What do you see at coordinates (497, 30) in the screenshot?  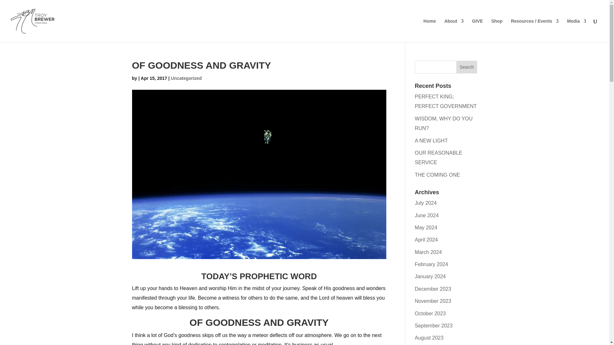 I see `Shop` at bounding box center [497, 30].